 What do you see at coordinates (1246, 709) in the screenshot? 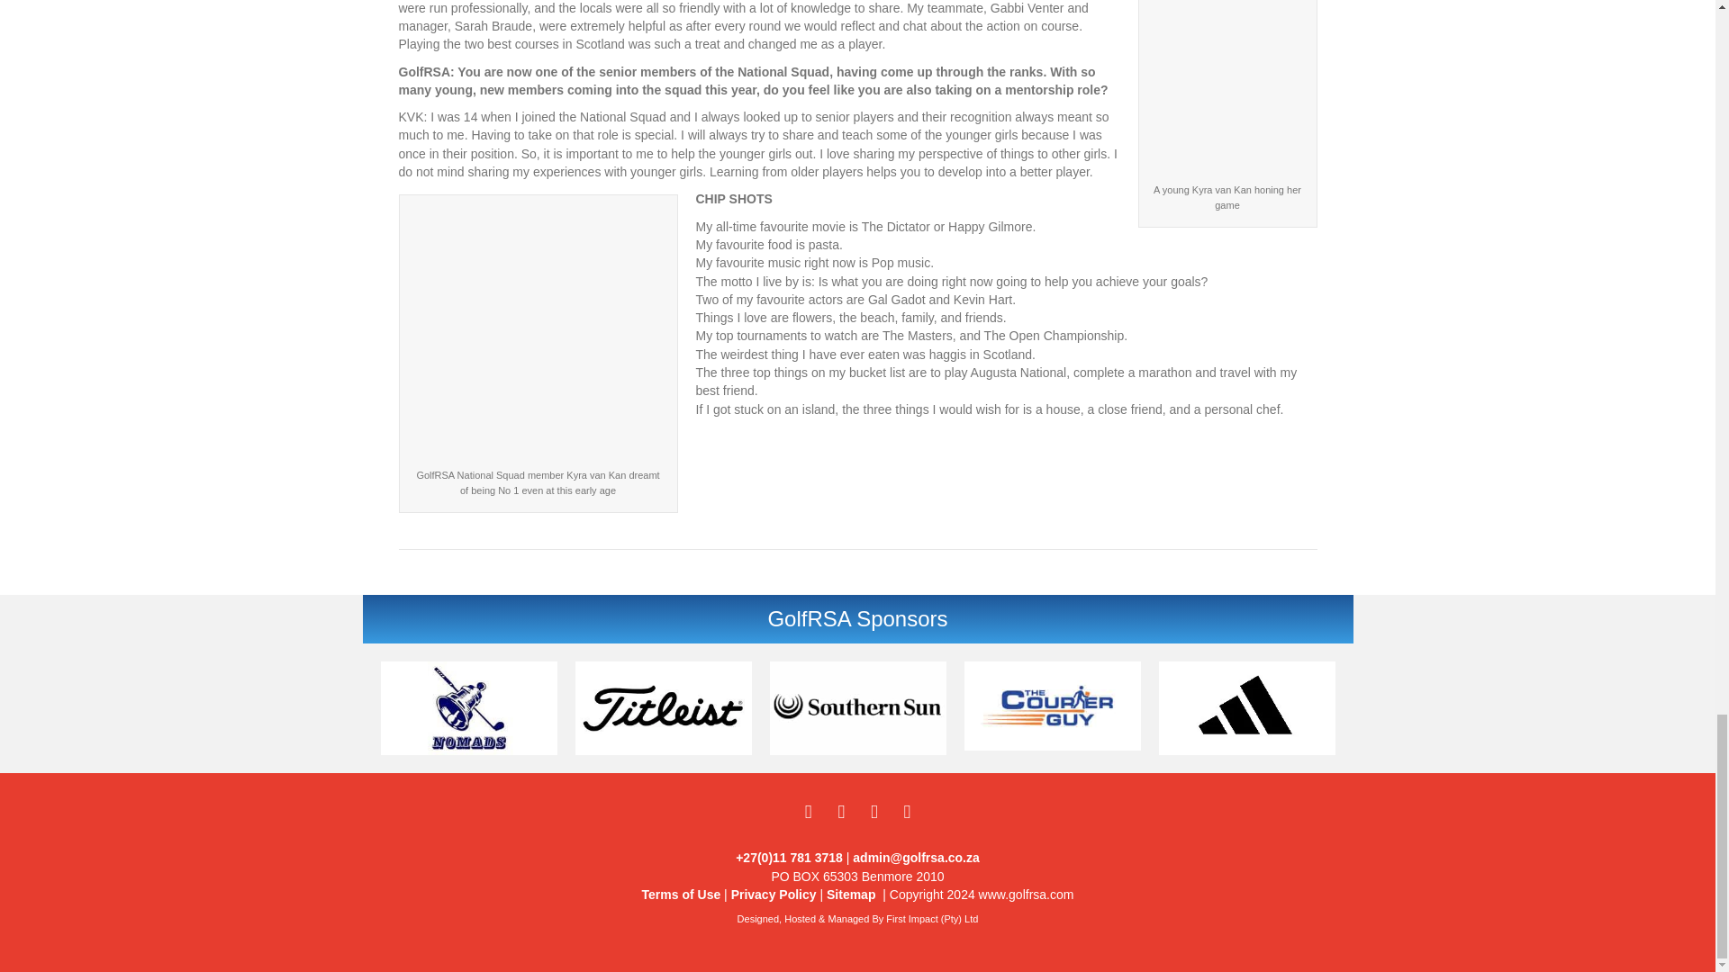
I see `Addidas.1` at bounding box center [1246, 709].